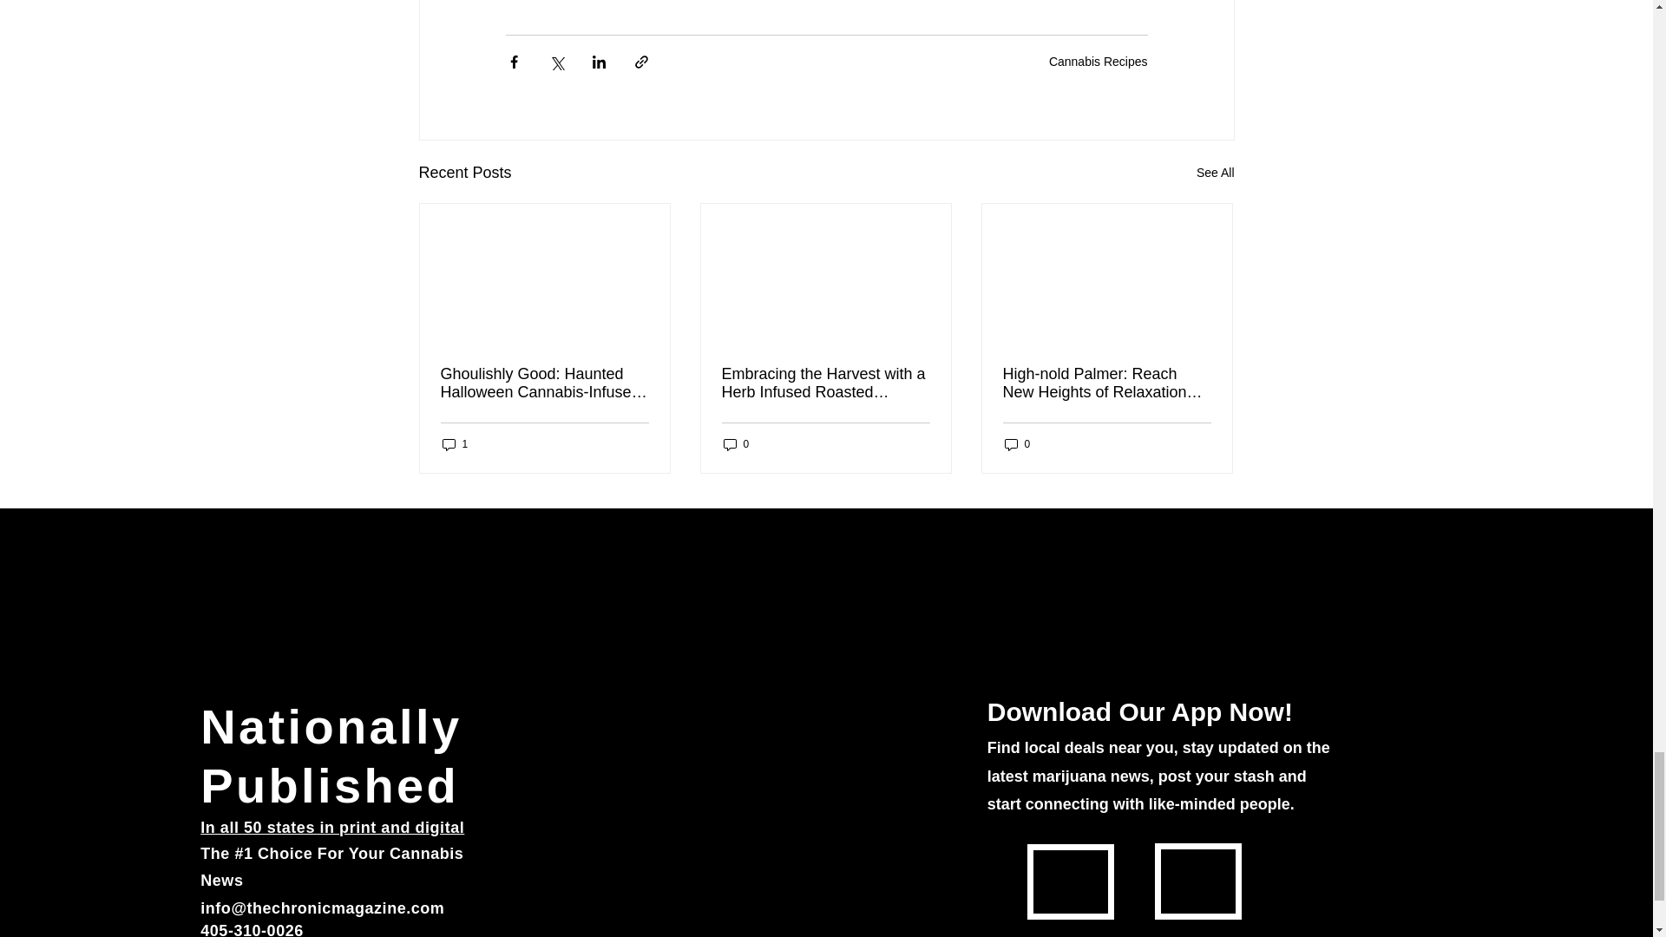 This screenshot has width=1666, height=937. I want to click on 0, so click(736, 444).